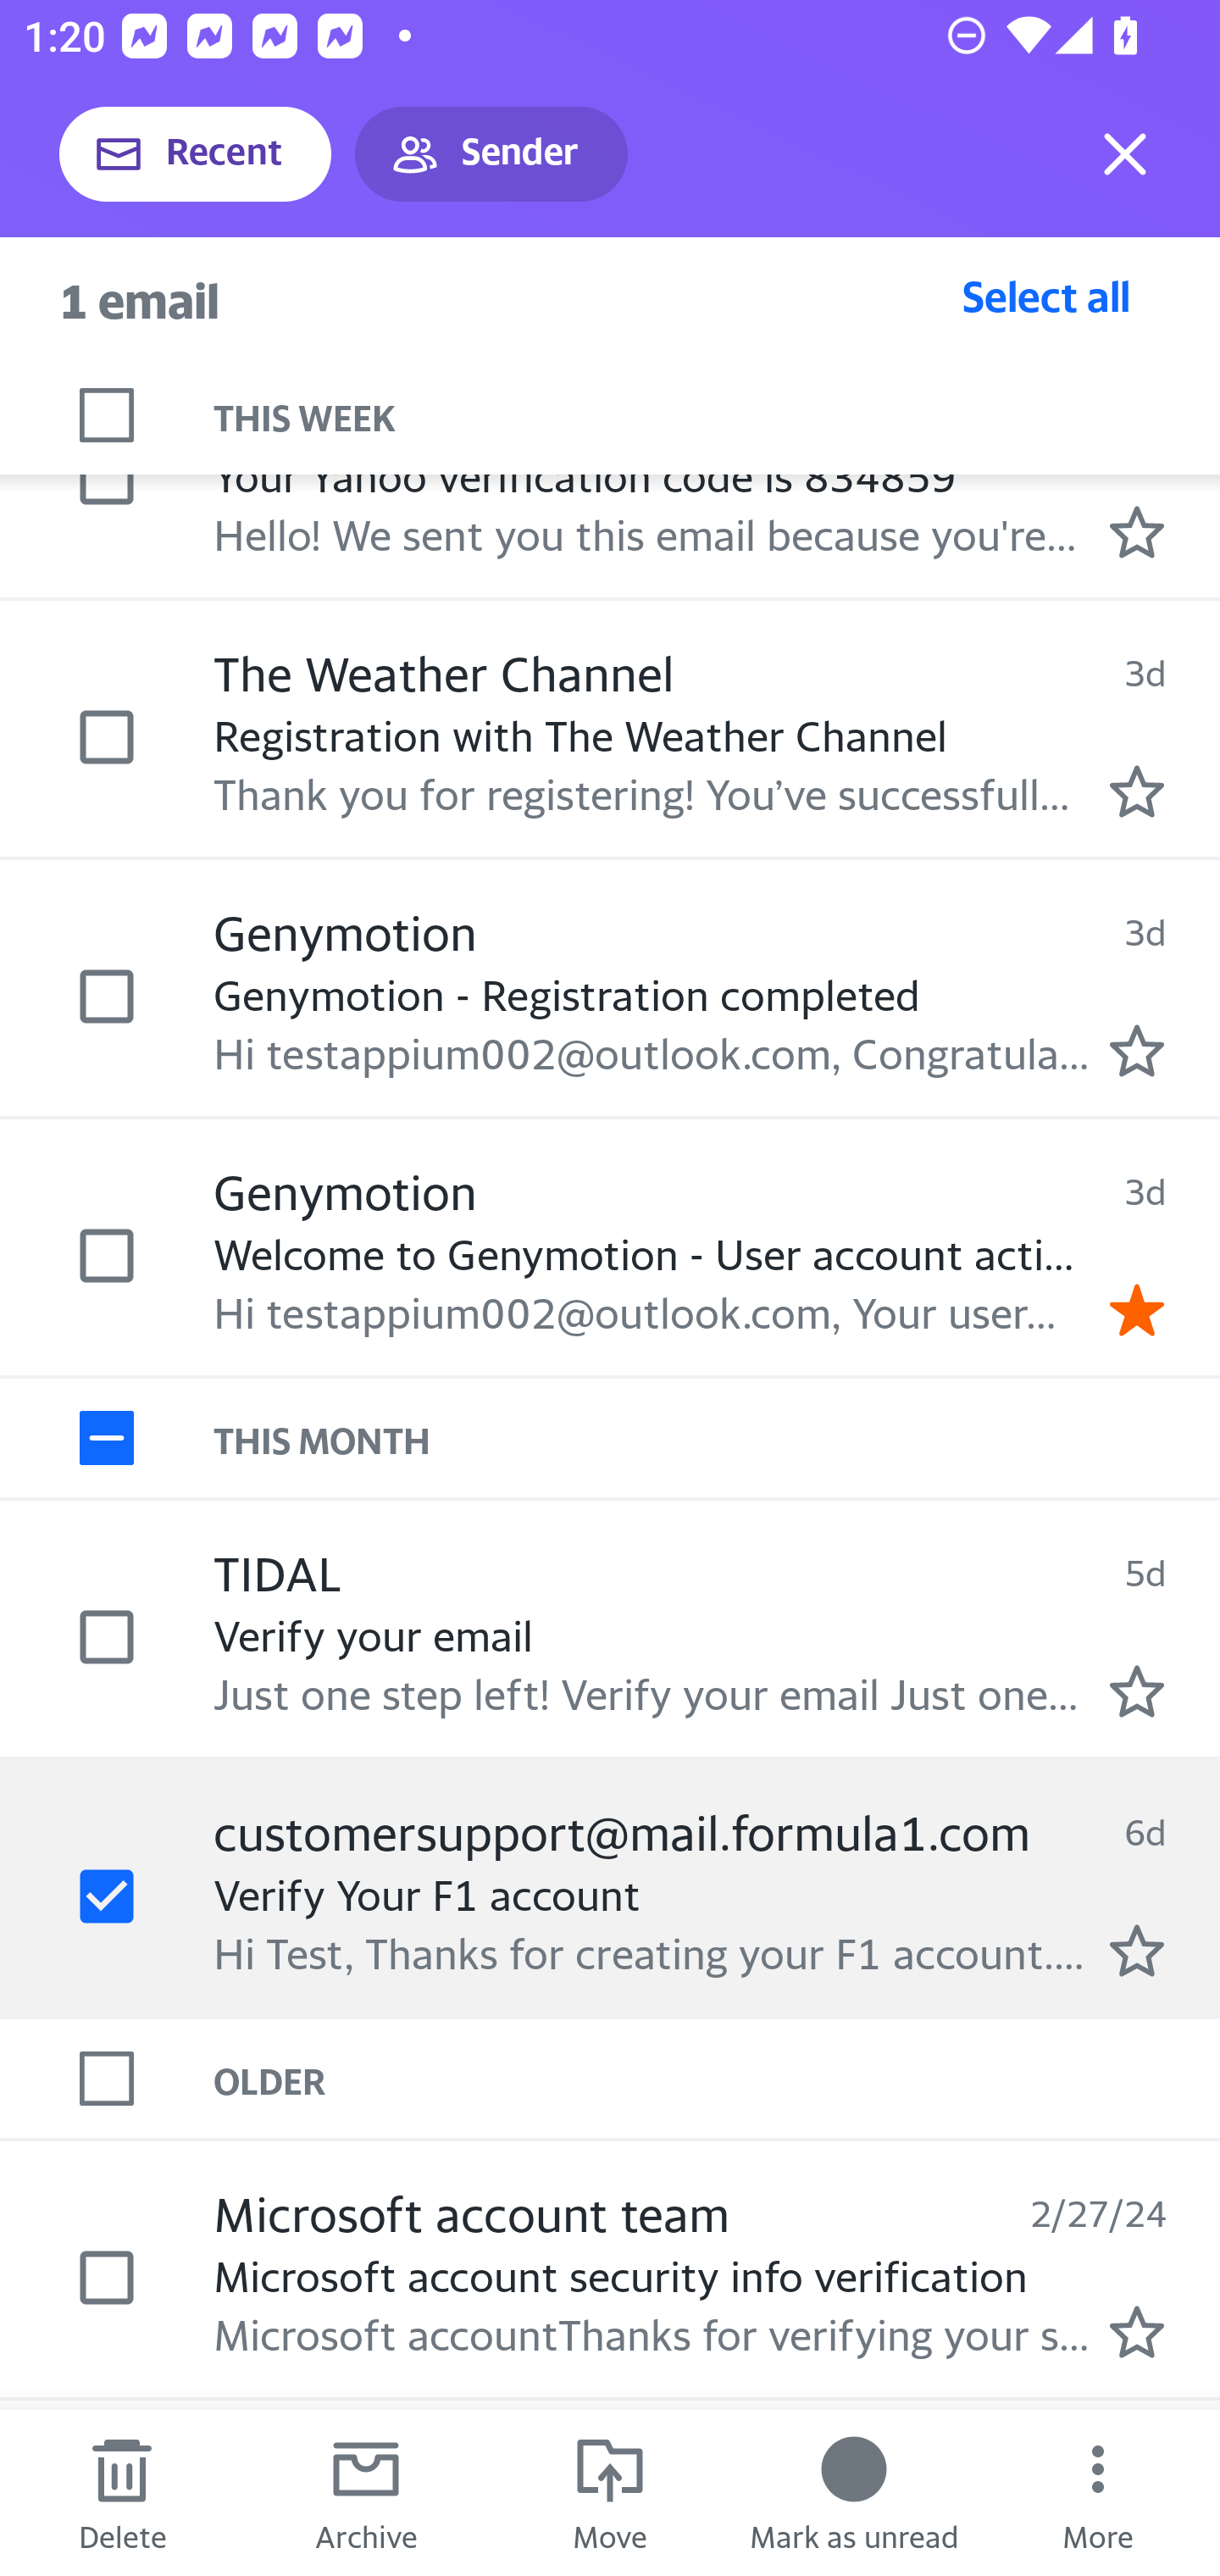  I want to click on Select all, so click(1046, 296).